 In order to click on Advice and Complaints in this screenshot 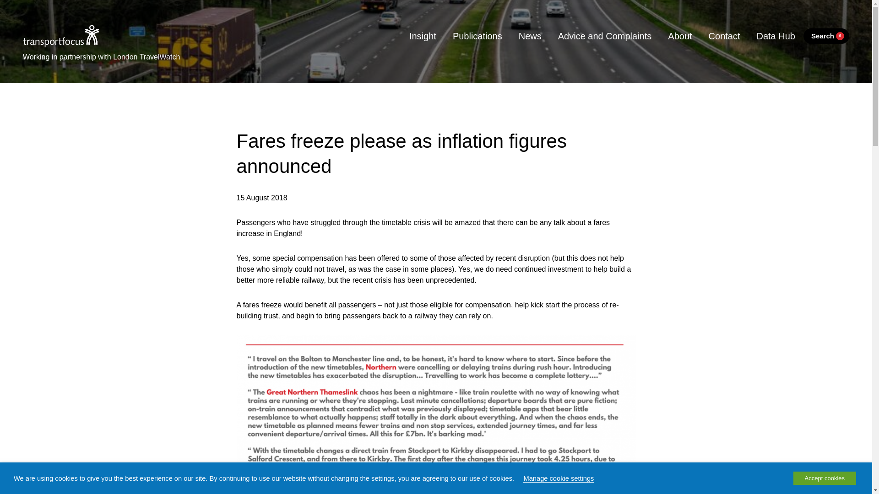, I will do `click(605, 36)`.